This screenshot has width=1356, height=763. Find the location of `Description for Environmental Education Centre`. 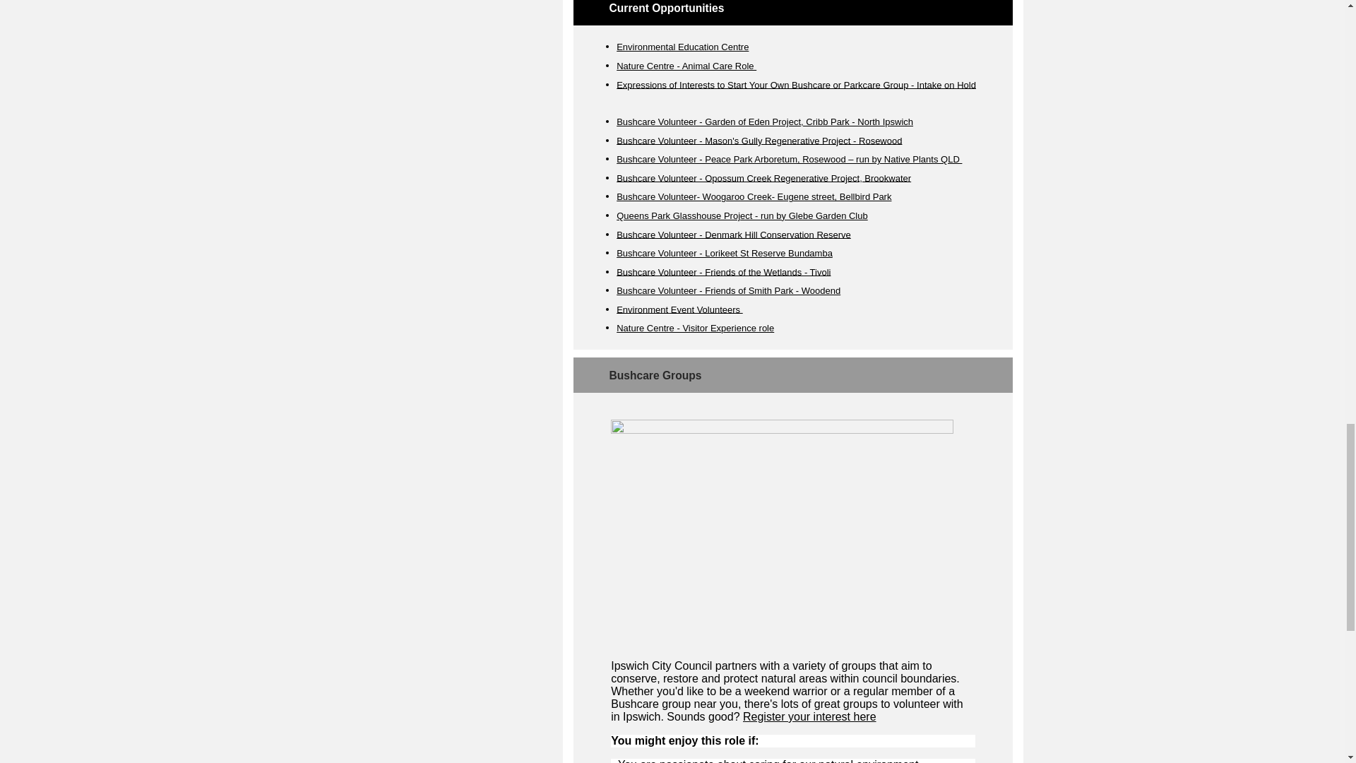

Description for Environmental Education Centre is located at coordinates (756, 45).